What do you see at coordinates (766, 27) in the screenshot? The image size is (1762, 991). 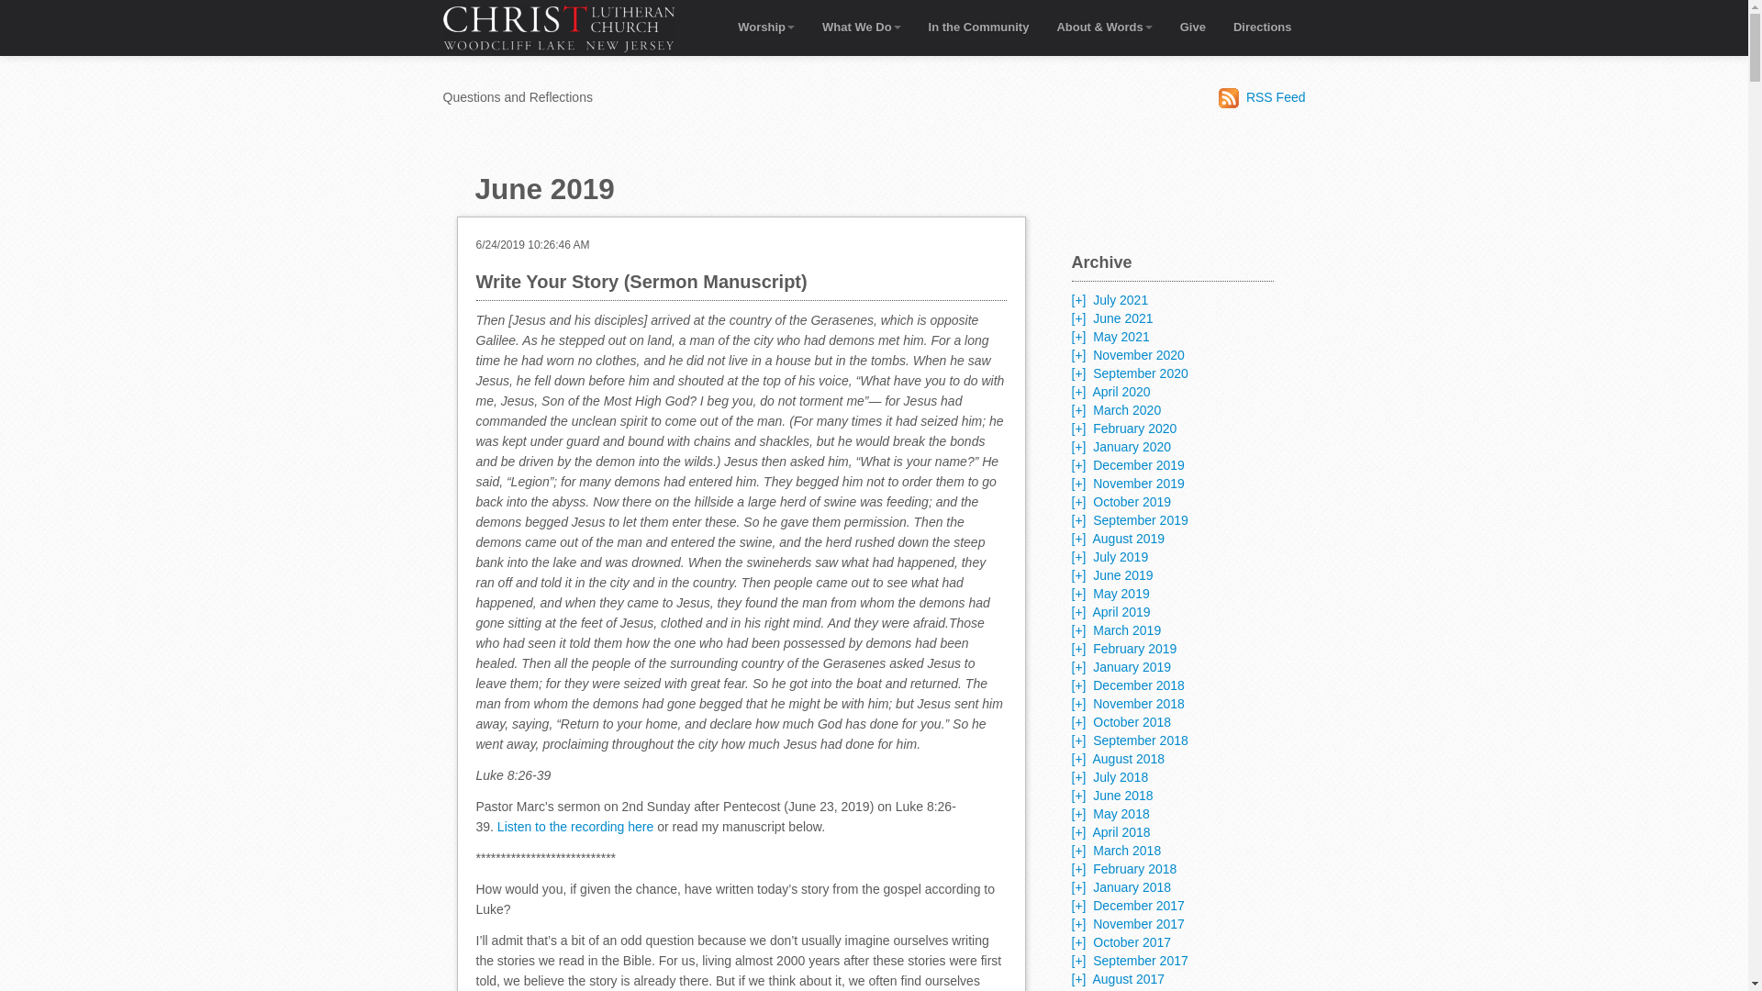 I see `Worship` at bounding box center [766, 27].